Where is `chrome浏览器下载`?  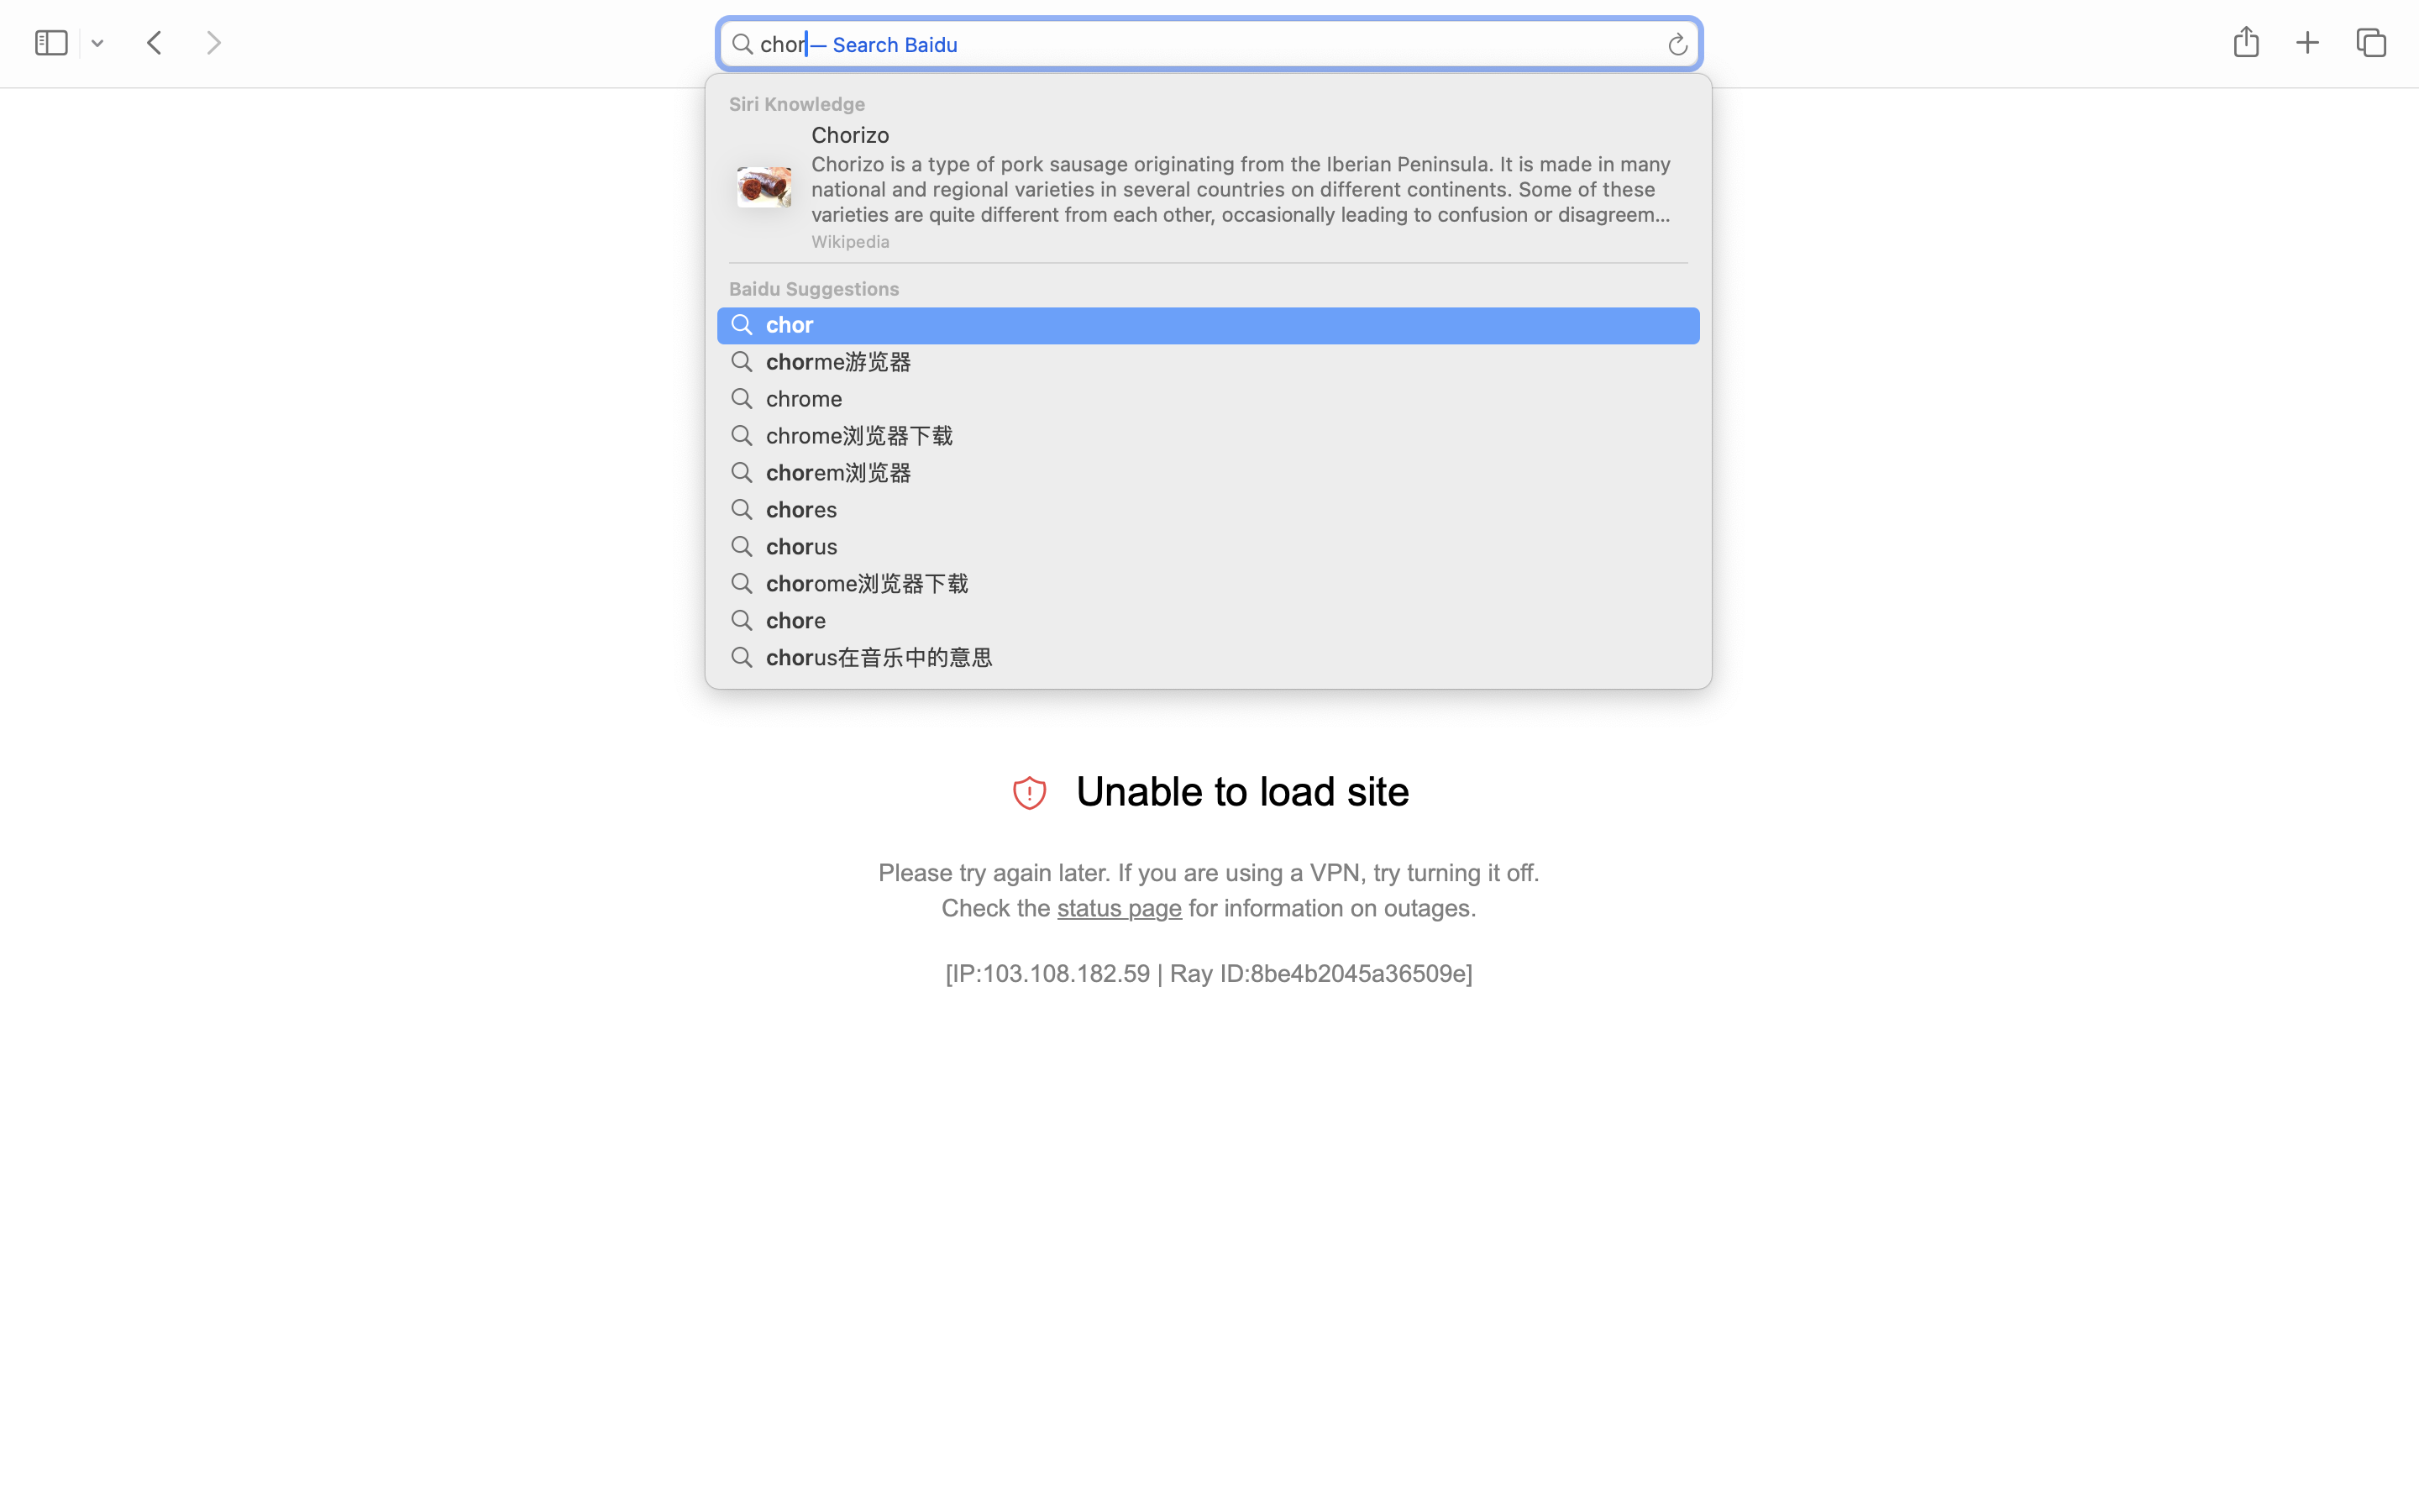 chrome浏览器下载 is located at coordinates (863, 433).